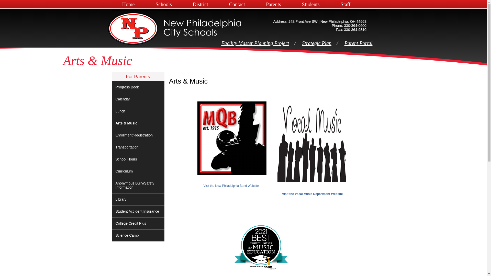 The width and height of the screenshot is (491, 276). I want to click on District, so click(200, 4).